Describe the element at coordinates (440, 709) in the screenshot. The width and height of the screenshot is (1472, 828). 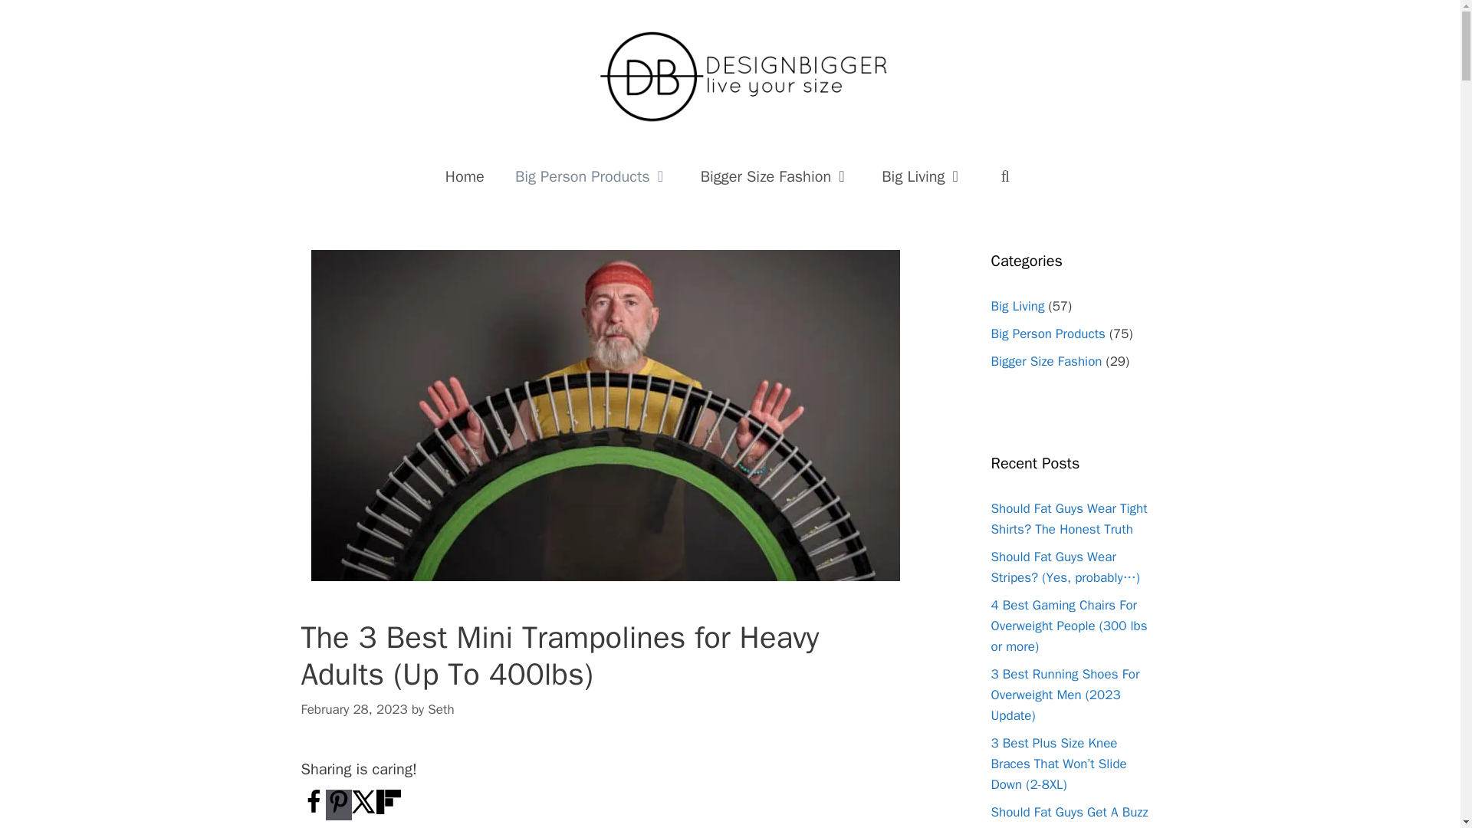
I see `View all posts by Seth` at that location.